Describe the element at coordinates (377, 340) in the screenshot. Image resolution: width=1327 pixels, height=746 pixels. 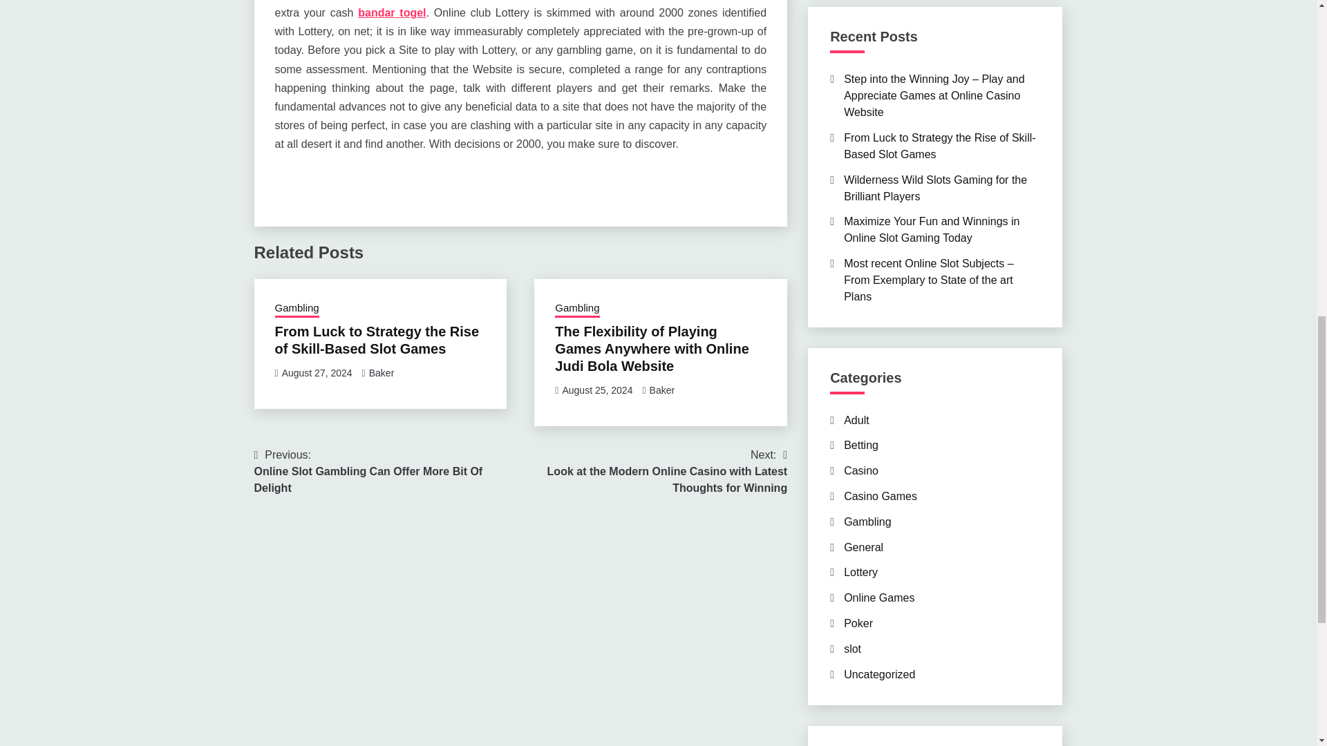
I see `From Luck to Strategy the Rise of Skill-Based Slot Games` at that location.